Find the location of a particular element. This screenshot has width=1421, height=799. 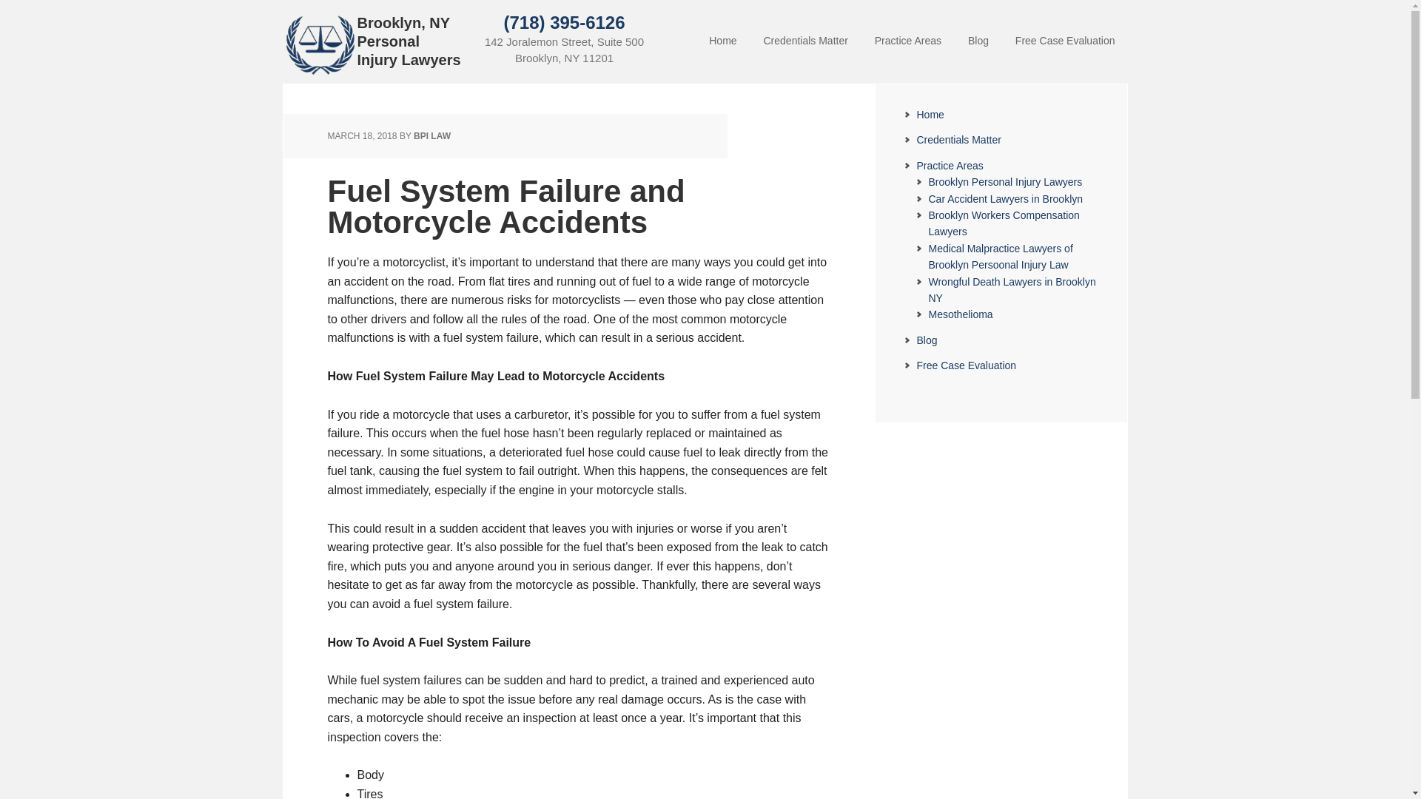

Home is located at coordinates (930, 114).